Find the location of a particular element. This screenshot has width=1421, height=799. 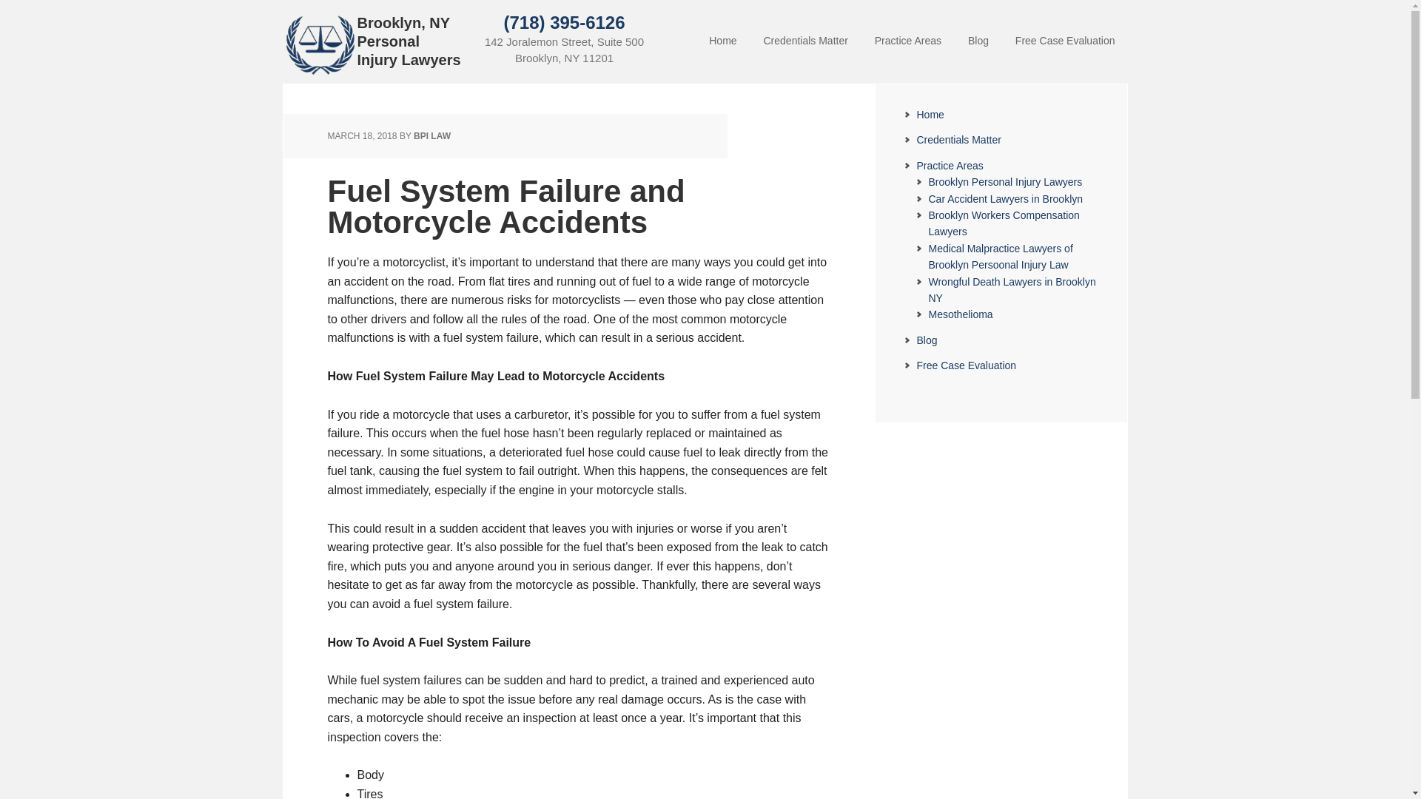

Home is located at coordinates (930, 114).